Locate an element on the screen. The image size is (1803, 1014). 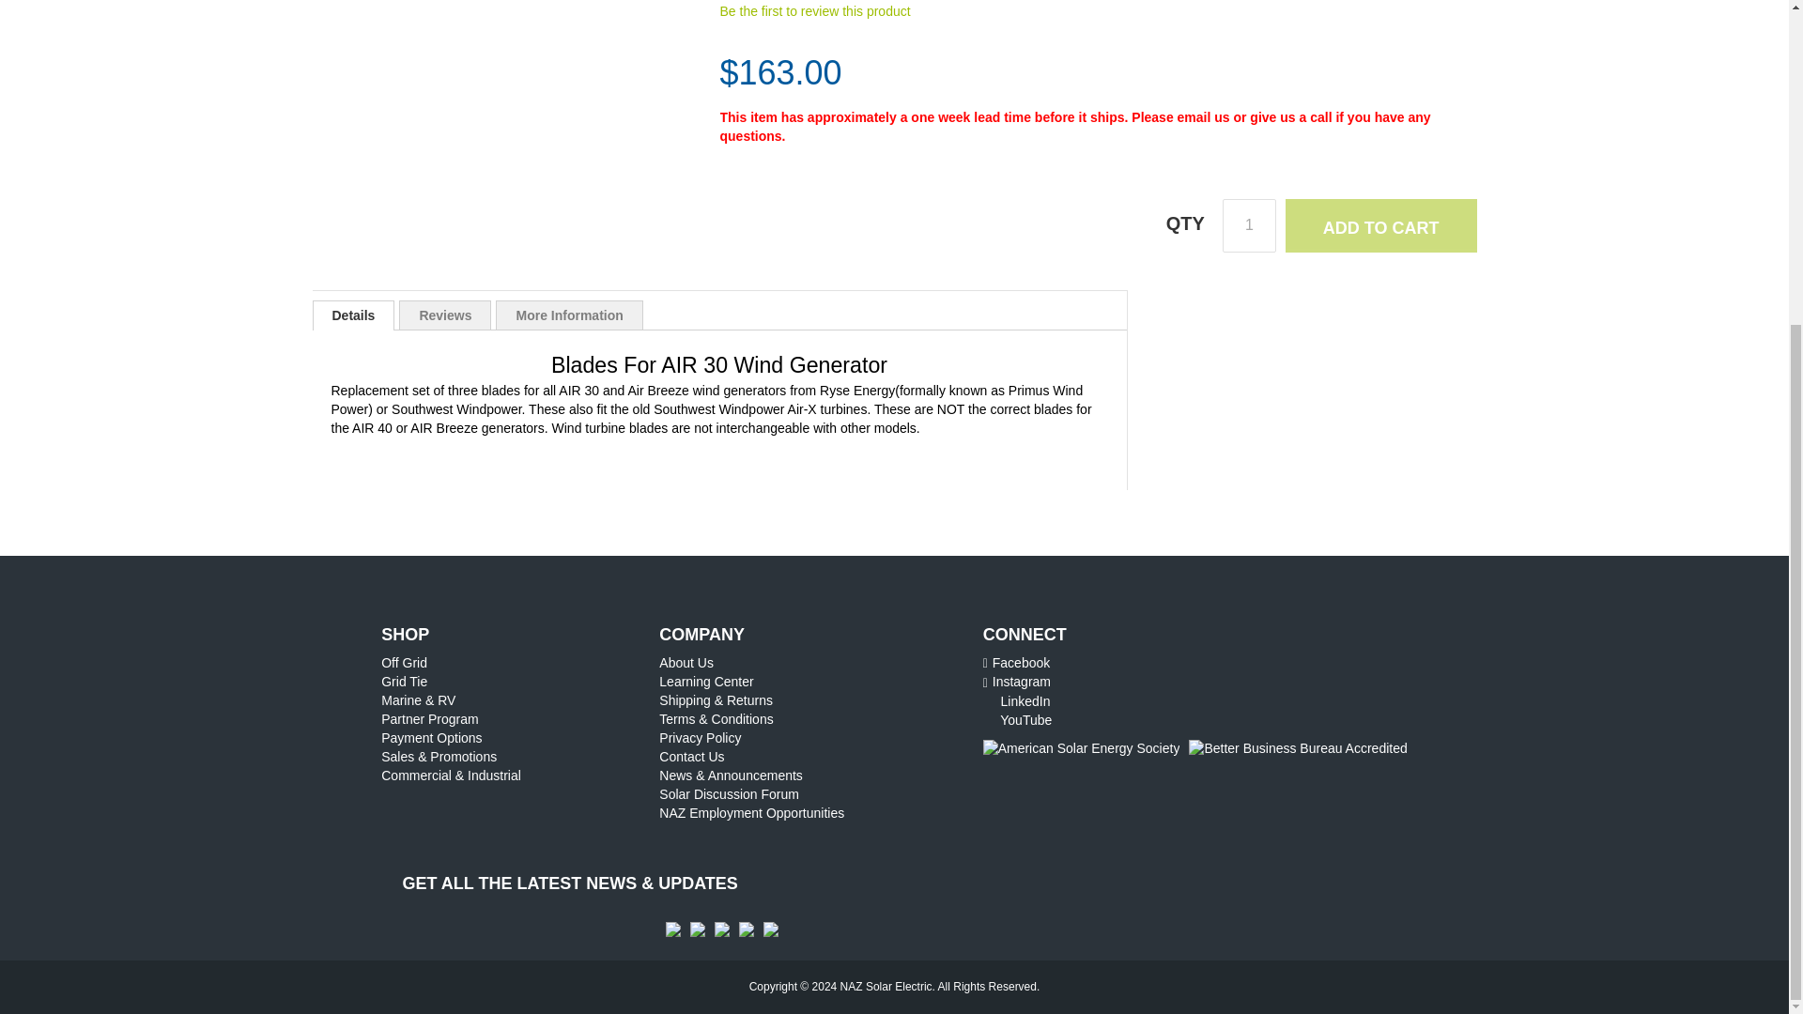
Qty is located at coordinates (1249, 225).